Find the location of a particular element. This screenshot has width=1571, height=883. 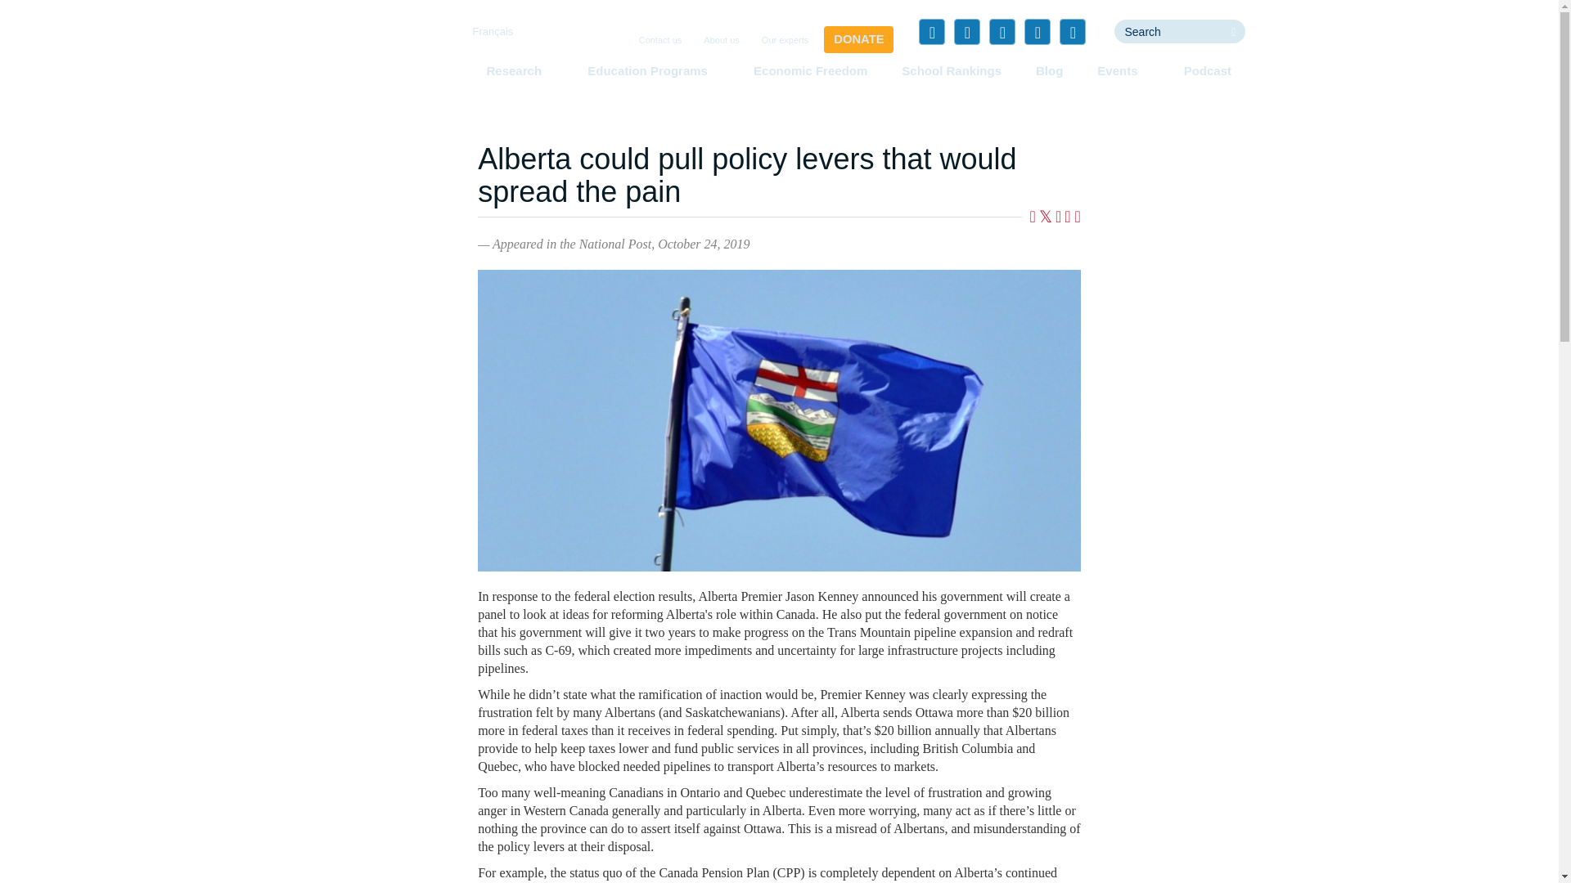

YouTube is located at coordinates (1038, 31).